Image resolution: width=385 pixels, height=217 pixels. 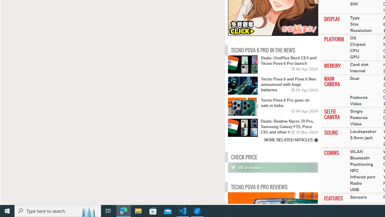 I want to click on WLAN, so click(x=356, y=152).